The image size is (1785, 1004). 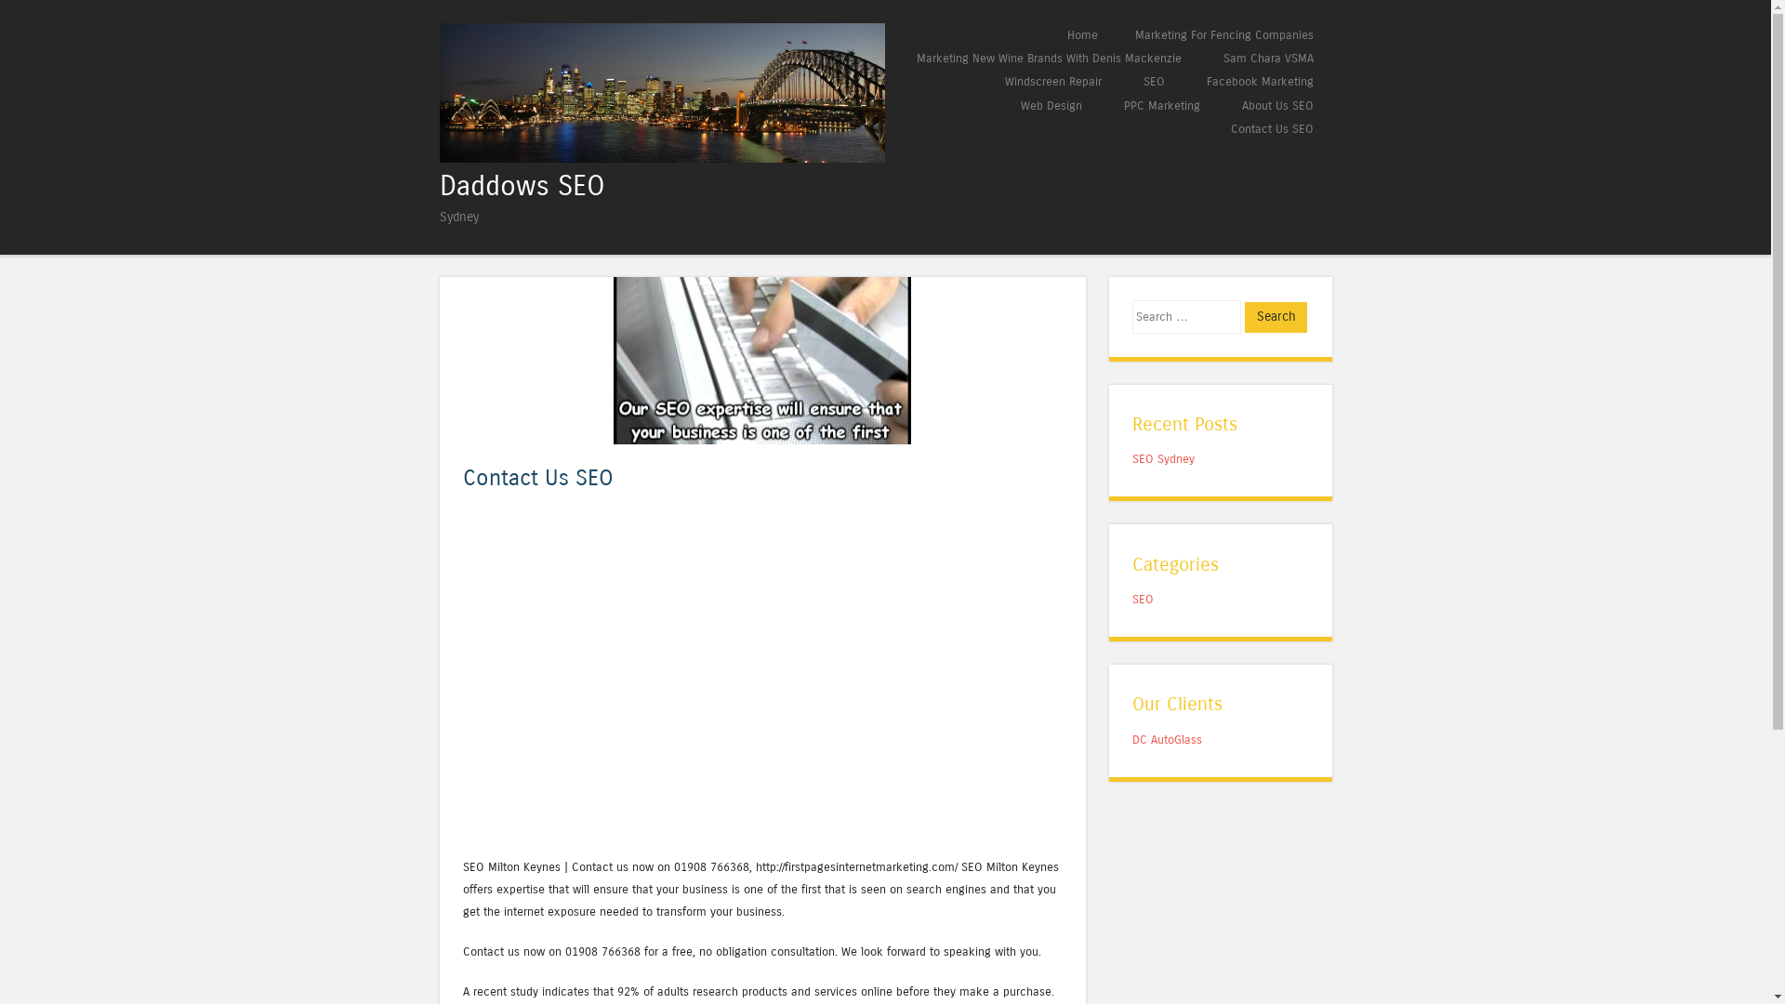 What do you see at coordinates (1049, 58) in the screenshot?
I see `Marketing New Wine Brands With Denis Mackenzie` at bounding box center [1049, 58].